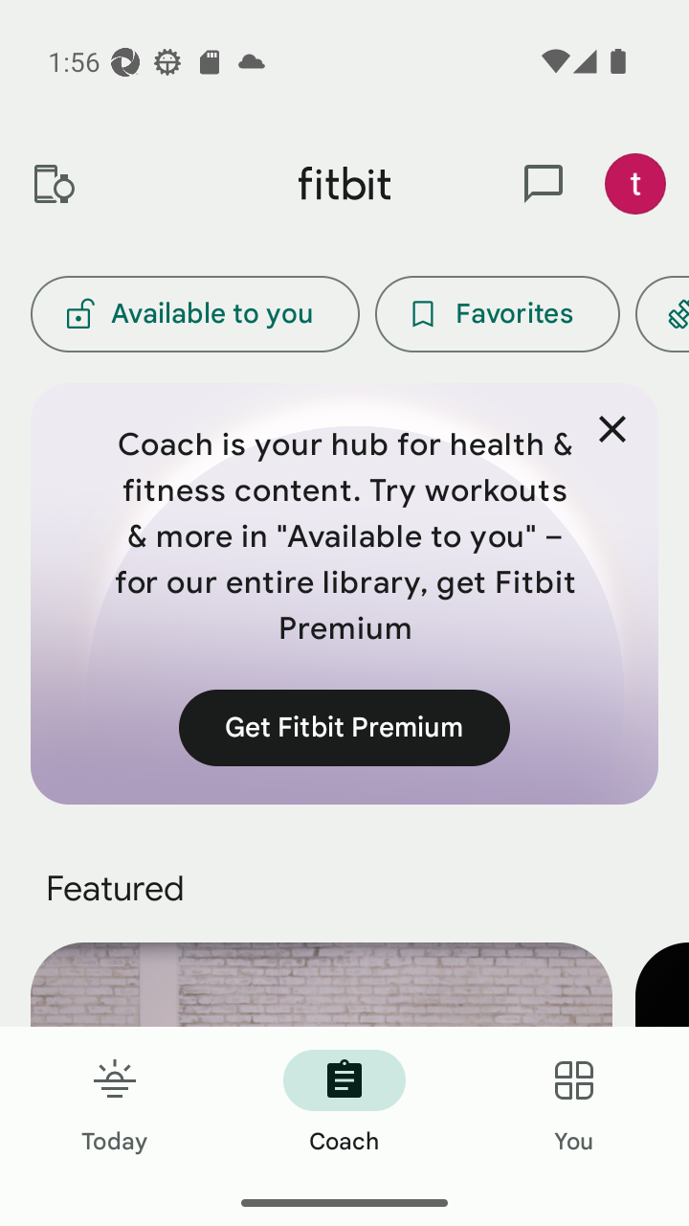 The image size is (689, 1226). Describe the element at coordinates (612, 429) in the screenshot. I see `Close promotional content` at that location.